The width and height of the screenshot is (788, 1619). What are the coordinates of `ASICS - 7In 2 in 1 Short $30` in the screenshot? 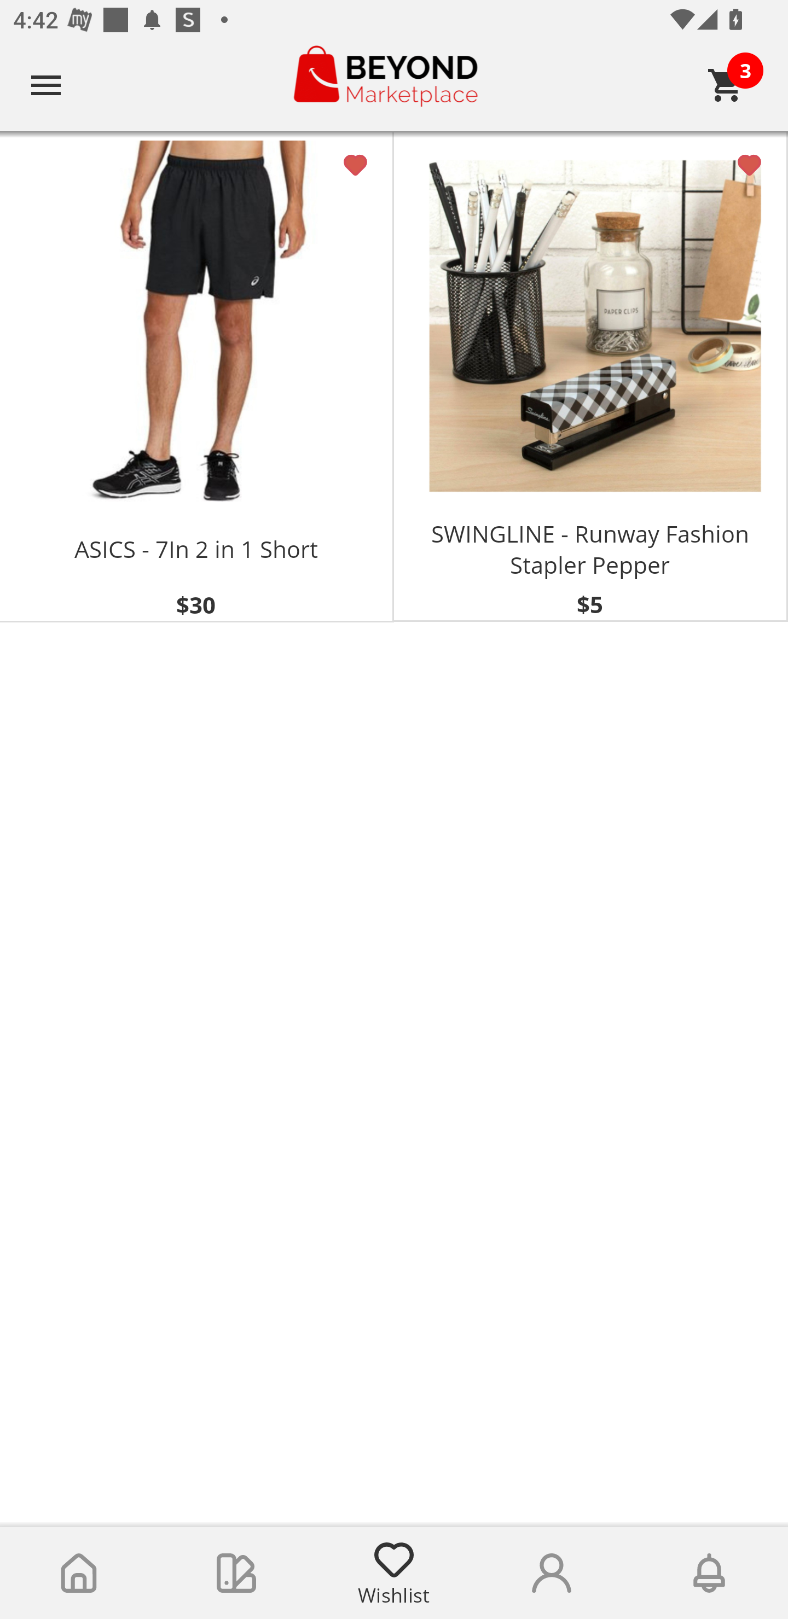 It's located at (197, 377).